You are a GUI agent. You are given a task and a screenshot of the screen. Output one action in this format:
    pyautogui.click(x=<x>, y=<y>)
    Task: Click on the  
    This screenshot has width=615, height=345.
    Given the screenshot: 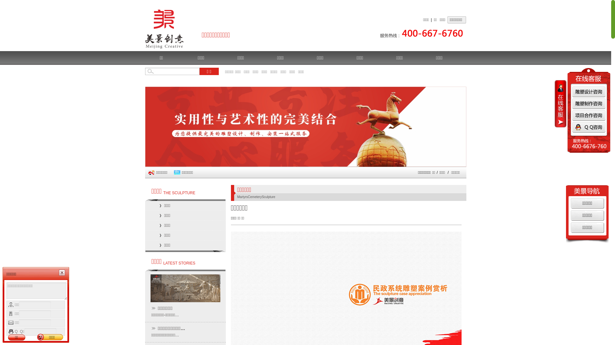 What is the action you would take?
    pyautogui.click(x=589, y=127)
    